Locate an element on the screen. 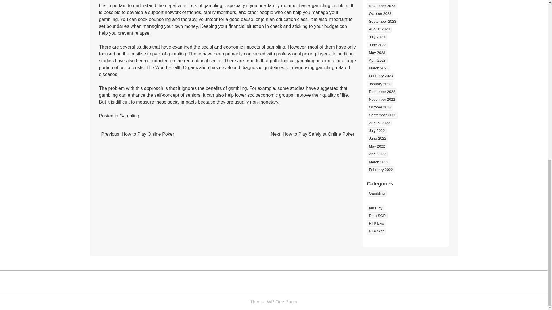 This screenshot has width=552, height=310. Previous: How to Play Online Poker is located at coordinates (137, 134).